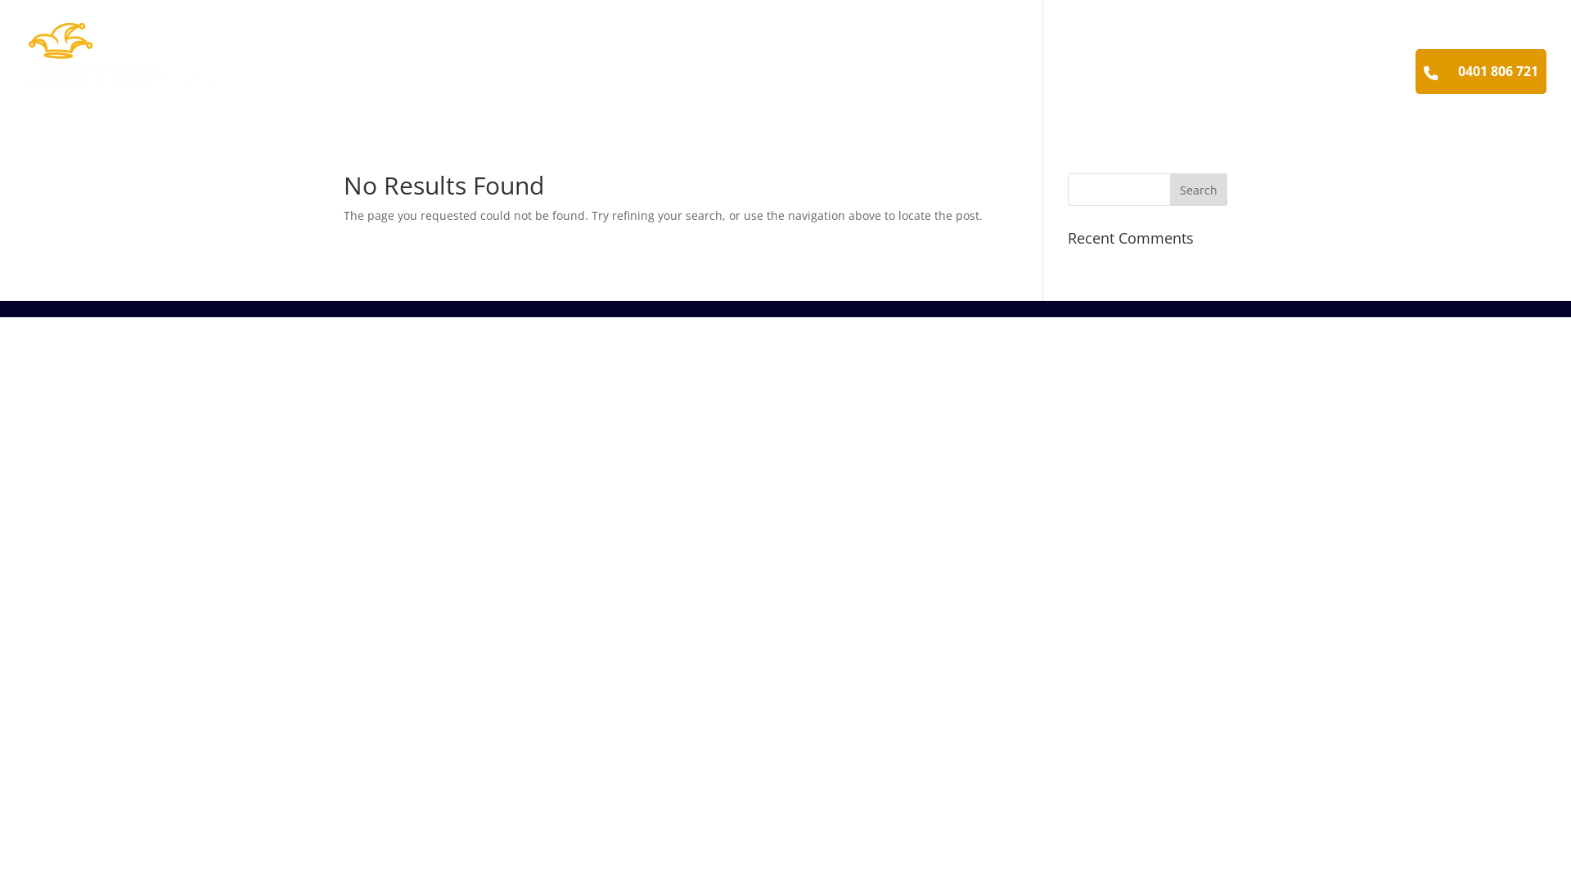 The height and width of the screenshot is (883, 1571). I want to click on WEB DEVELOPMENT, so click(967, 96).